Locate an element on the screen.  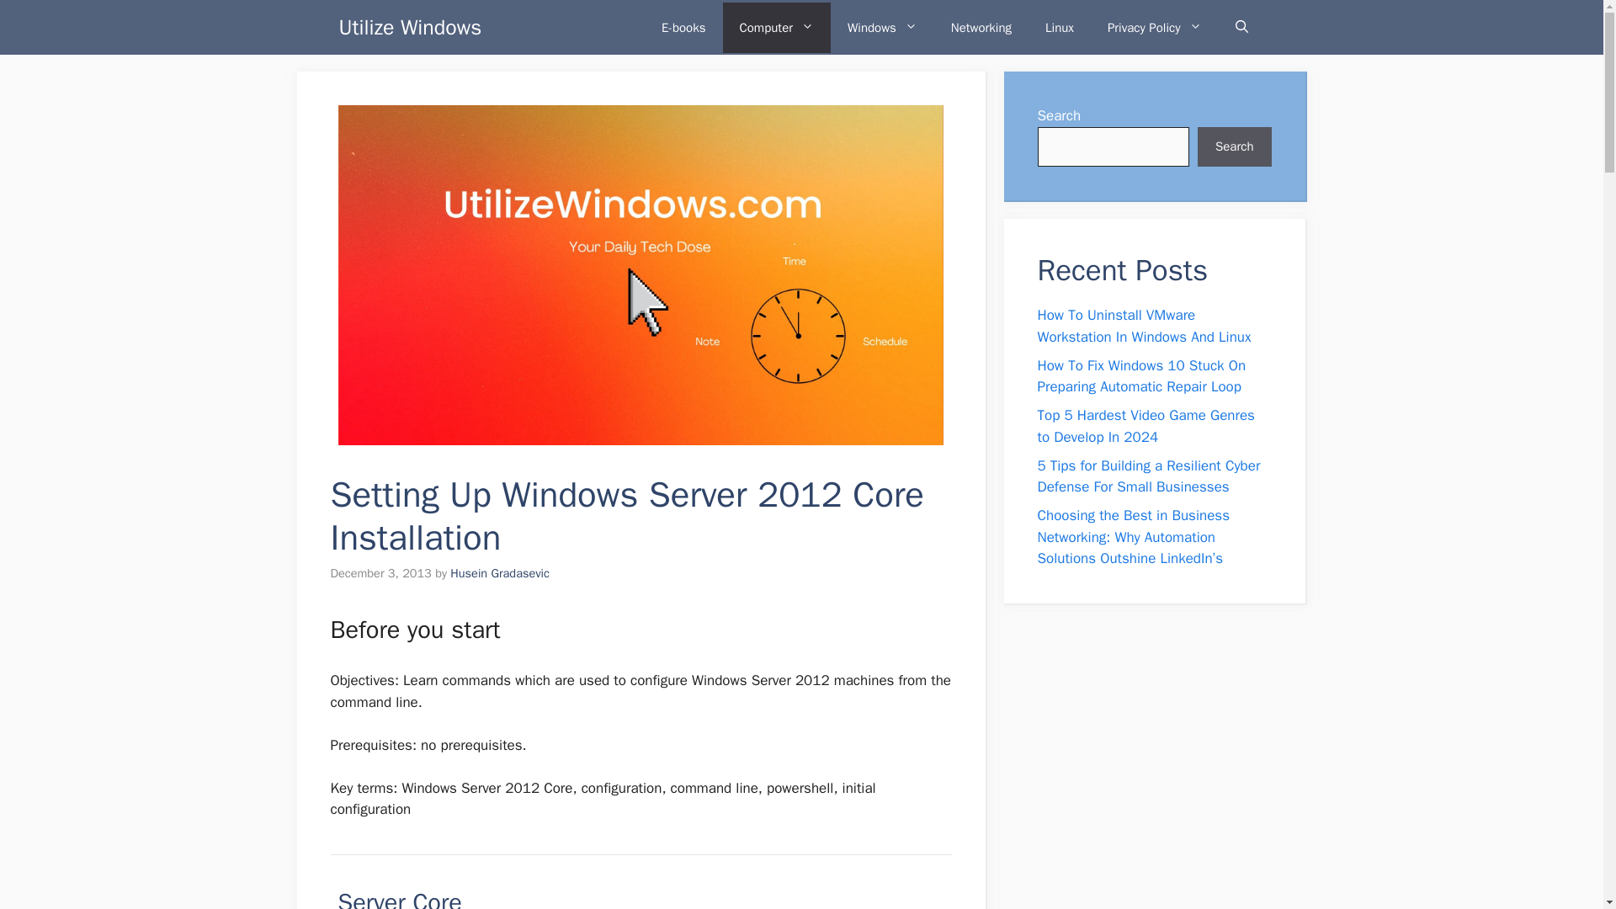
Linux is located at coordinates (1059, 27).